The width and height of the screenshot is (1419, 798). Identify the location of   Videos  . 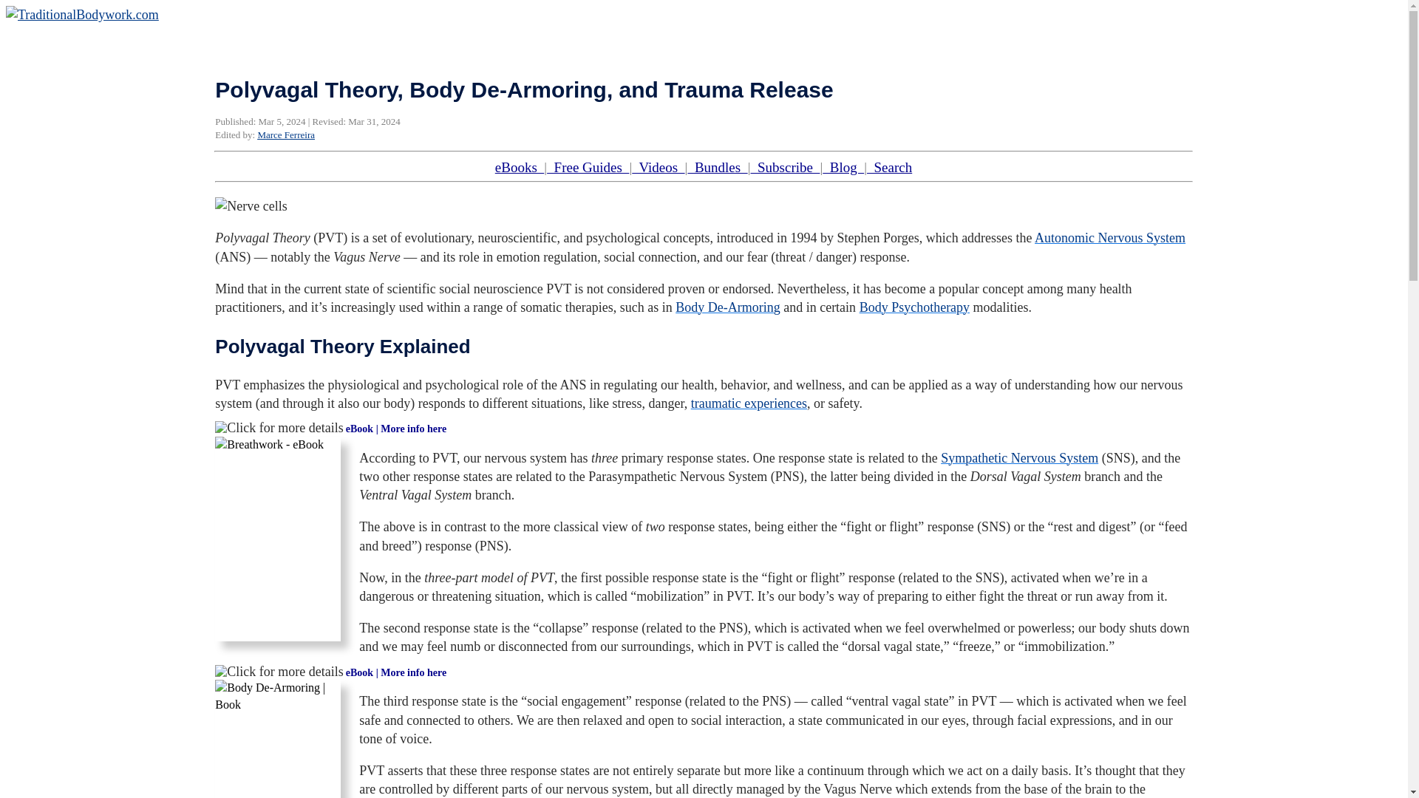
(658, 167).